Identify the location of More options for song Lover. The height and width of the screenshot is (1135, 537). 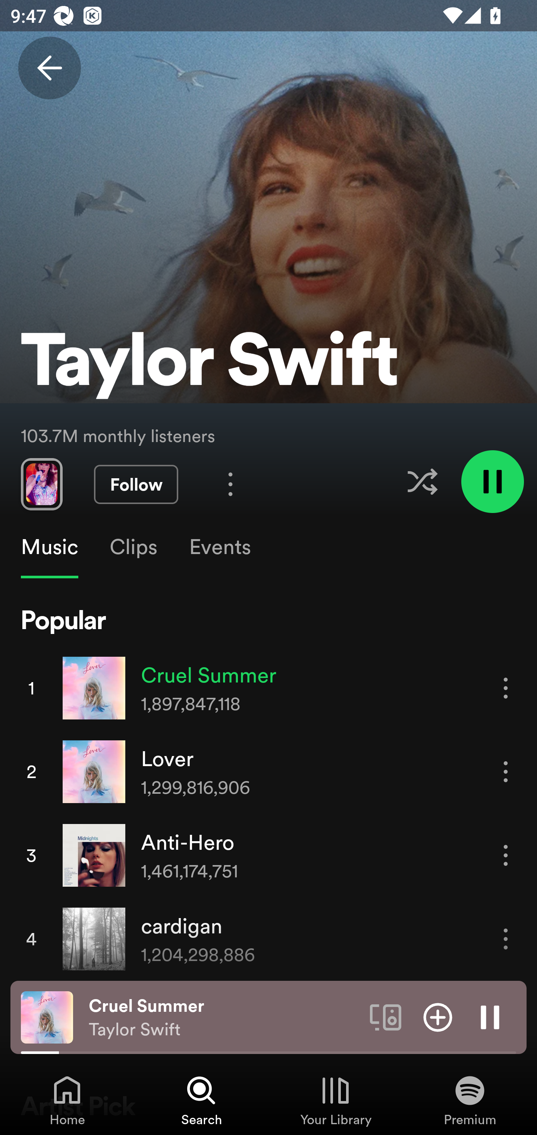
(506, 772).